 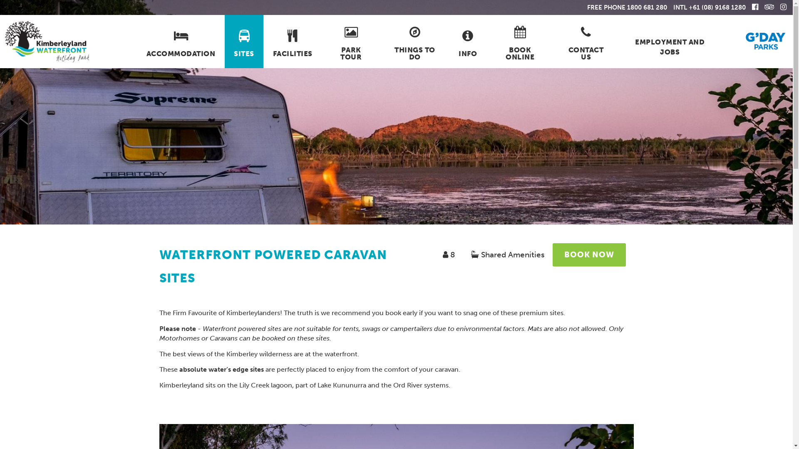 What do you see at coordinates (244, 42) in the screenshot?
I see `SITES` at bounding box center [244, 42].